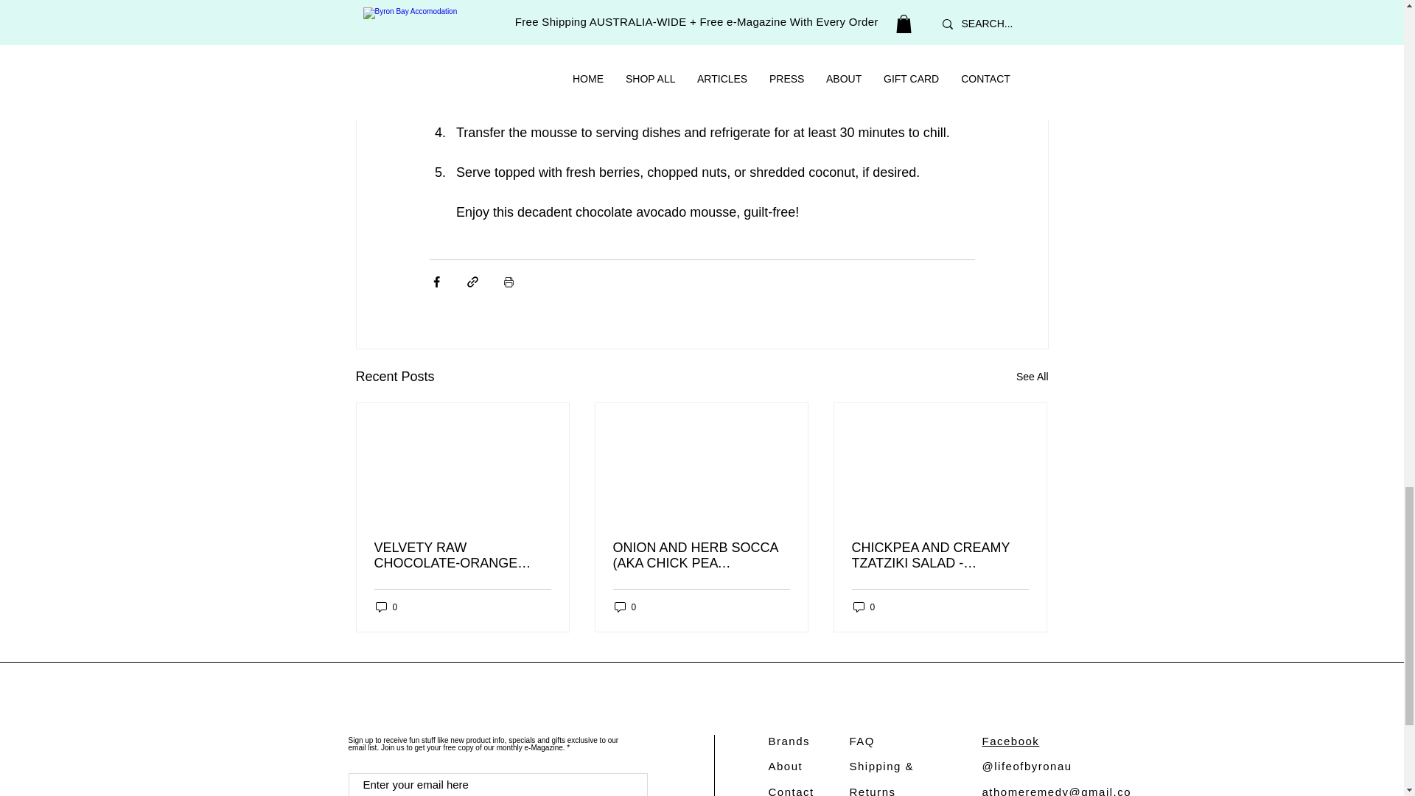 The width and height of the screenshot is (1415, 796). I want to click on See All, so click(1032, 376).